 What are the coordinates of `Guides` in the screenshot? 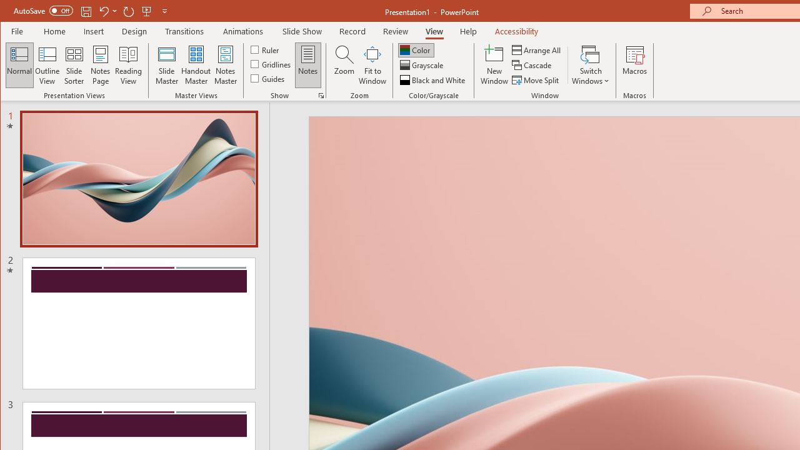 It's located at (269, 77).